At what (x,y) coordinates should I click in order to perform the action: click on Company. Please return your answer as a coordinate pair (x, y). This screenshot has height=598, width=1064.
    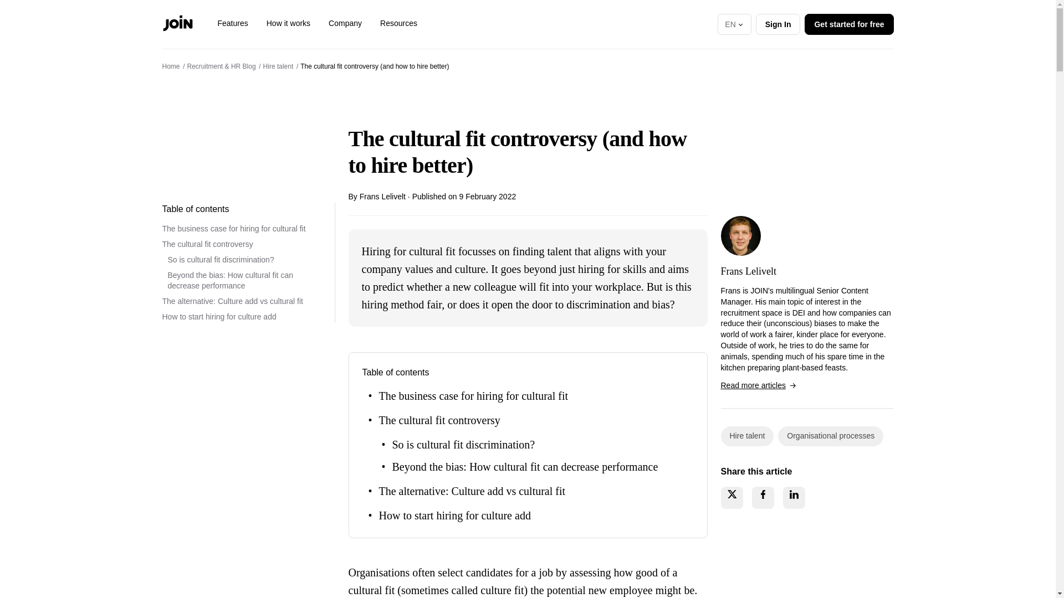
    Looking at the image, I should click on (345, 23).